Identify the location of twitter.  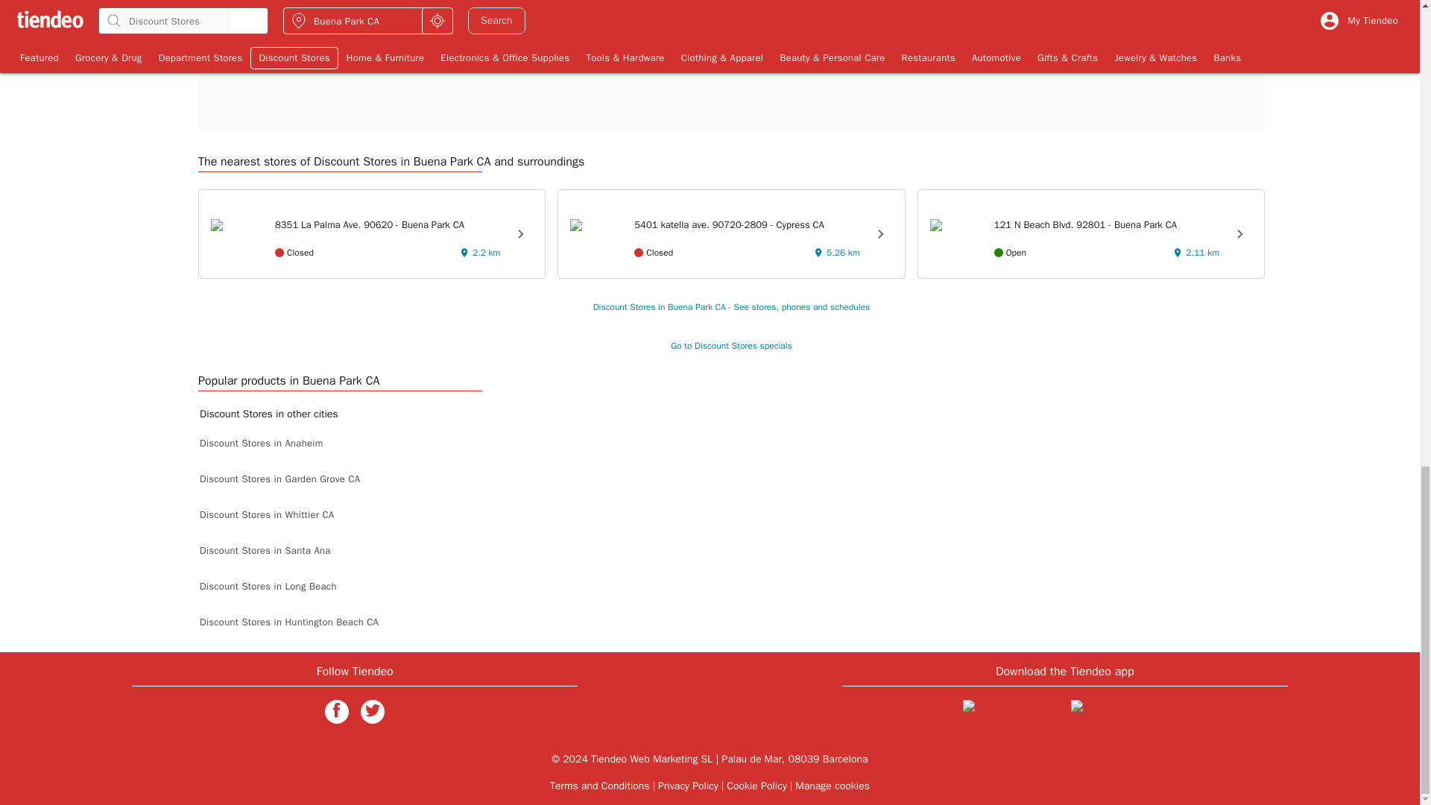
(373, 711).